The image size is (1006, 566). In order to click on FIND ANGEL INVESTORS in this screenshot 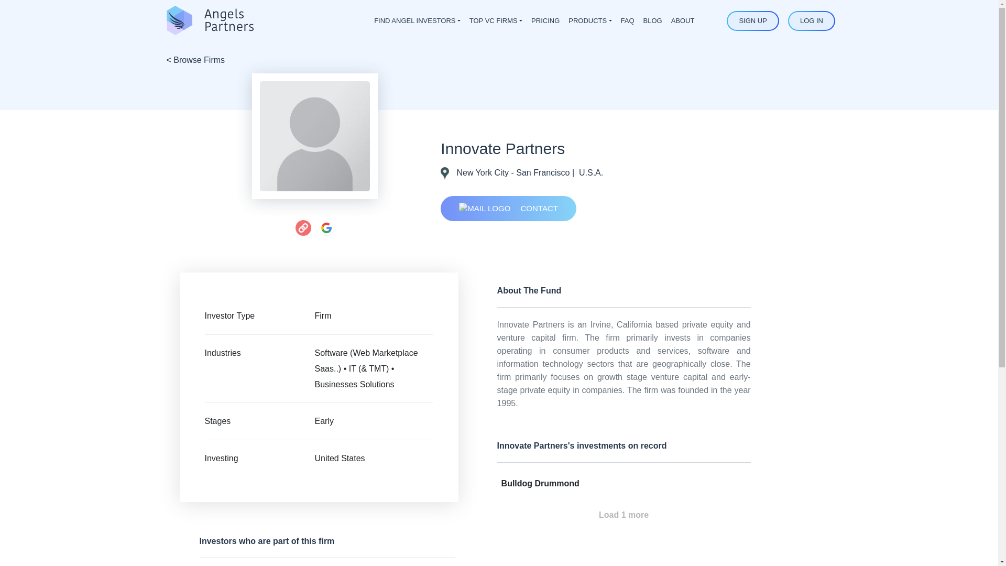, I will do `click(417, 20)`.